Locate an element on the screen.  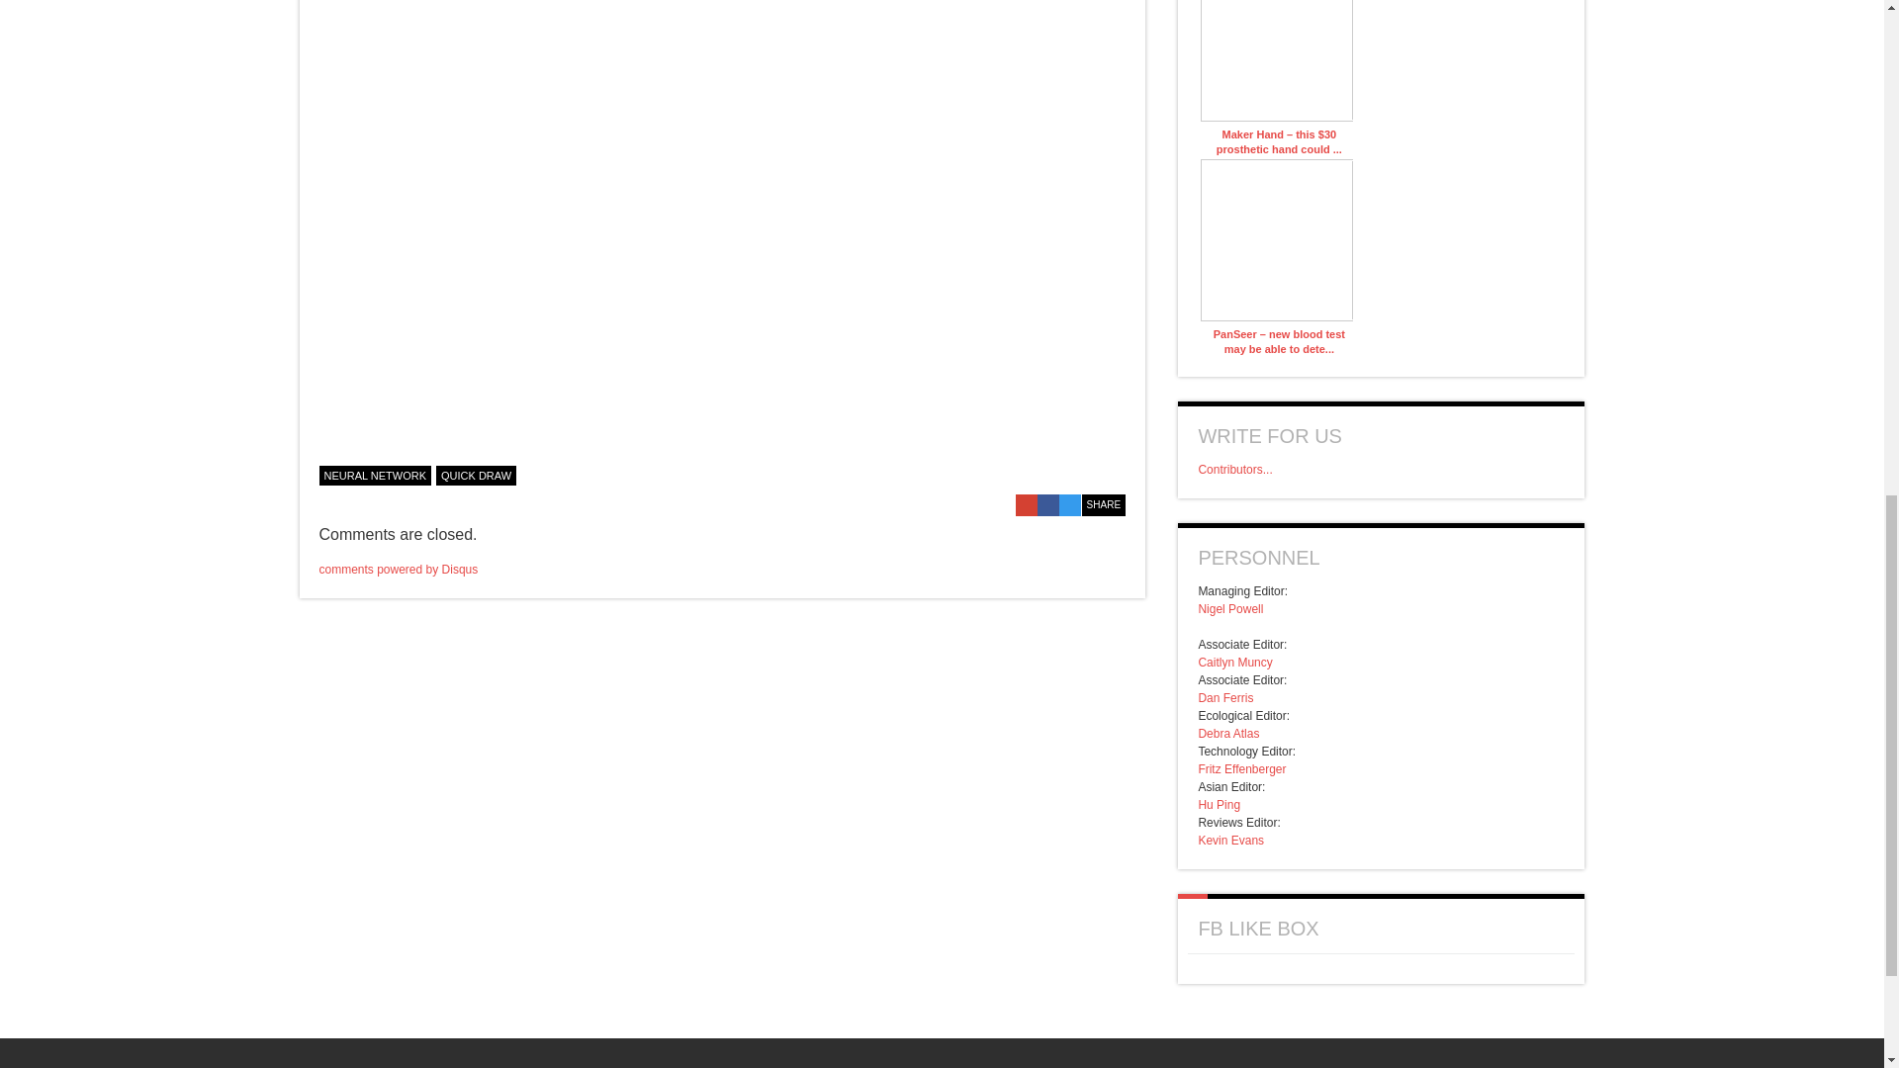
Dan Ferris is located at coordinates (1225, 697).